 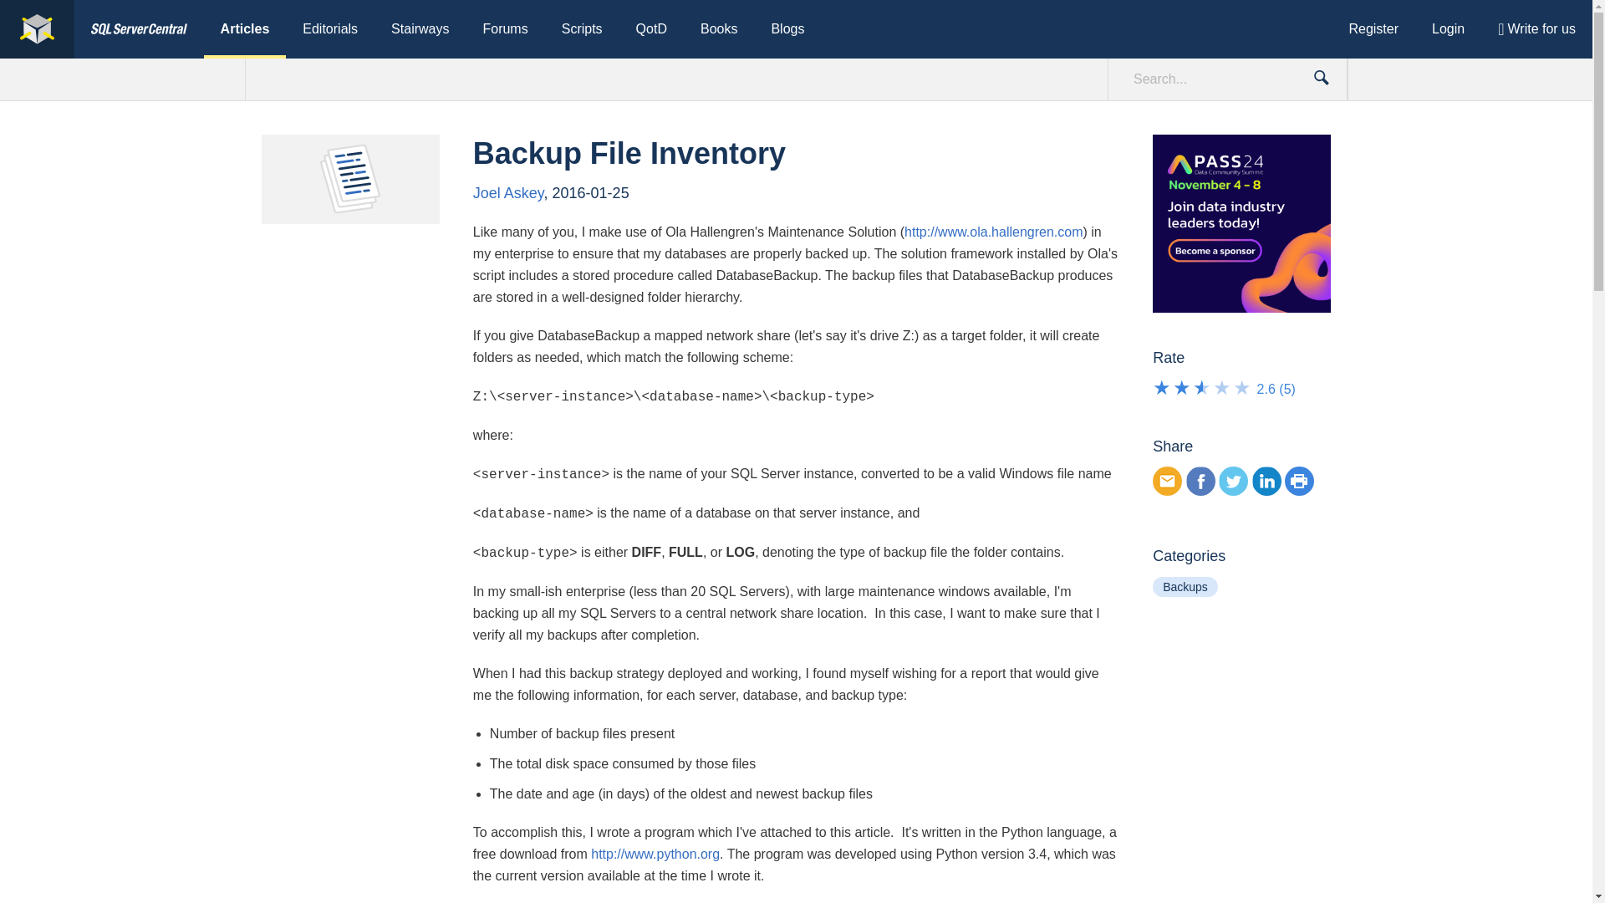 I want to click on QotD, so click(x=651, y=29).